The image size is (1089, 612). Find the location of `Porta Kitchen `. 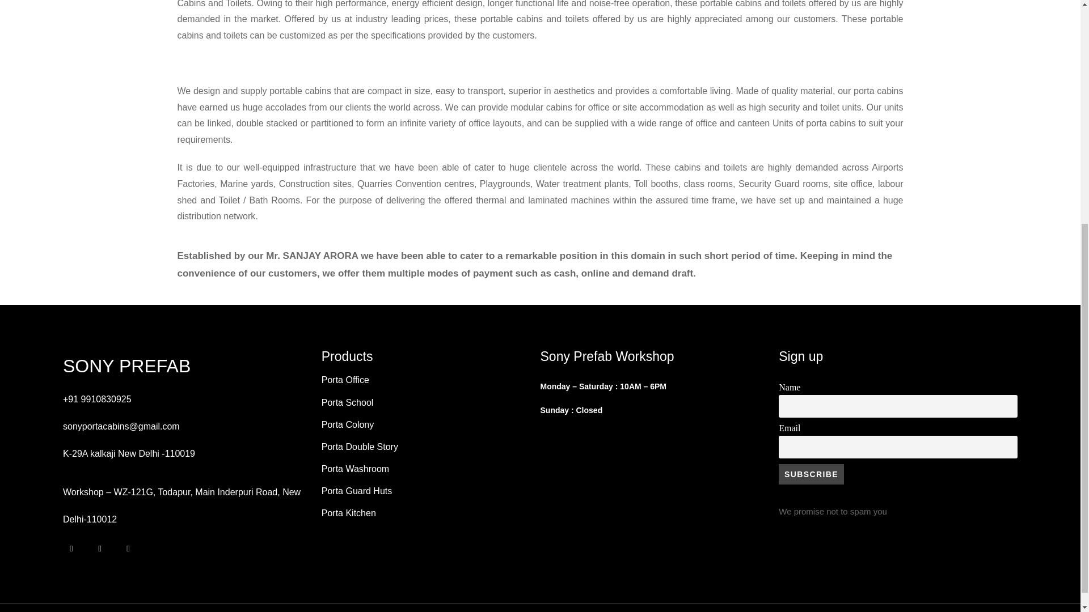

Porta Kitchen  is located at coordinates (350, 513).